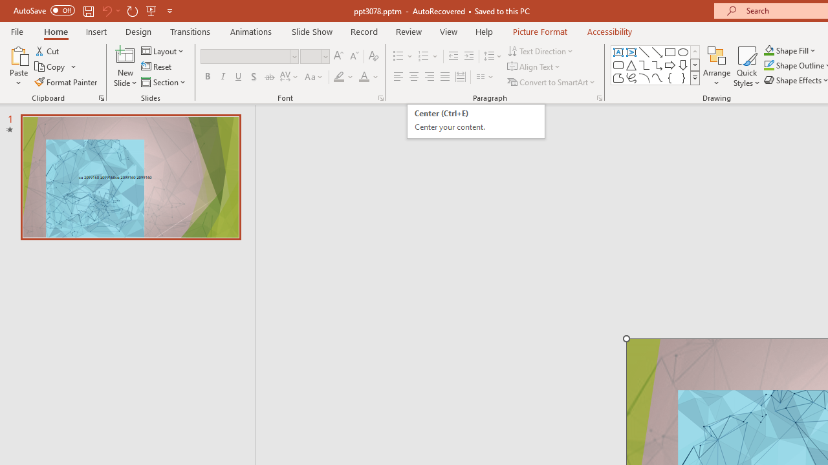  Describe the element at coordinates (768, 50) in the screenshot. I see `Shape Fill Dark Green, Accent 2` at that location.